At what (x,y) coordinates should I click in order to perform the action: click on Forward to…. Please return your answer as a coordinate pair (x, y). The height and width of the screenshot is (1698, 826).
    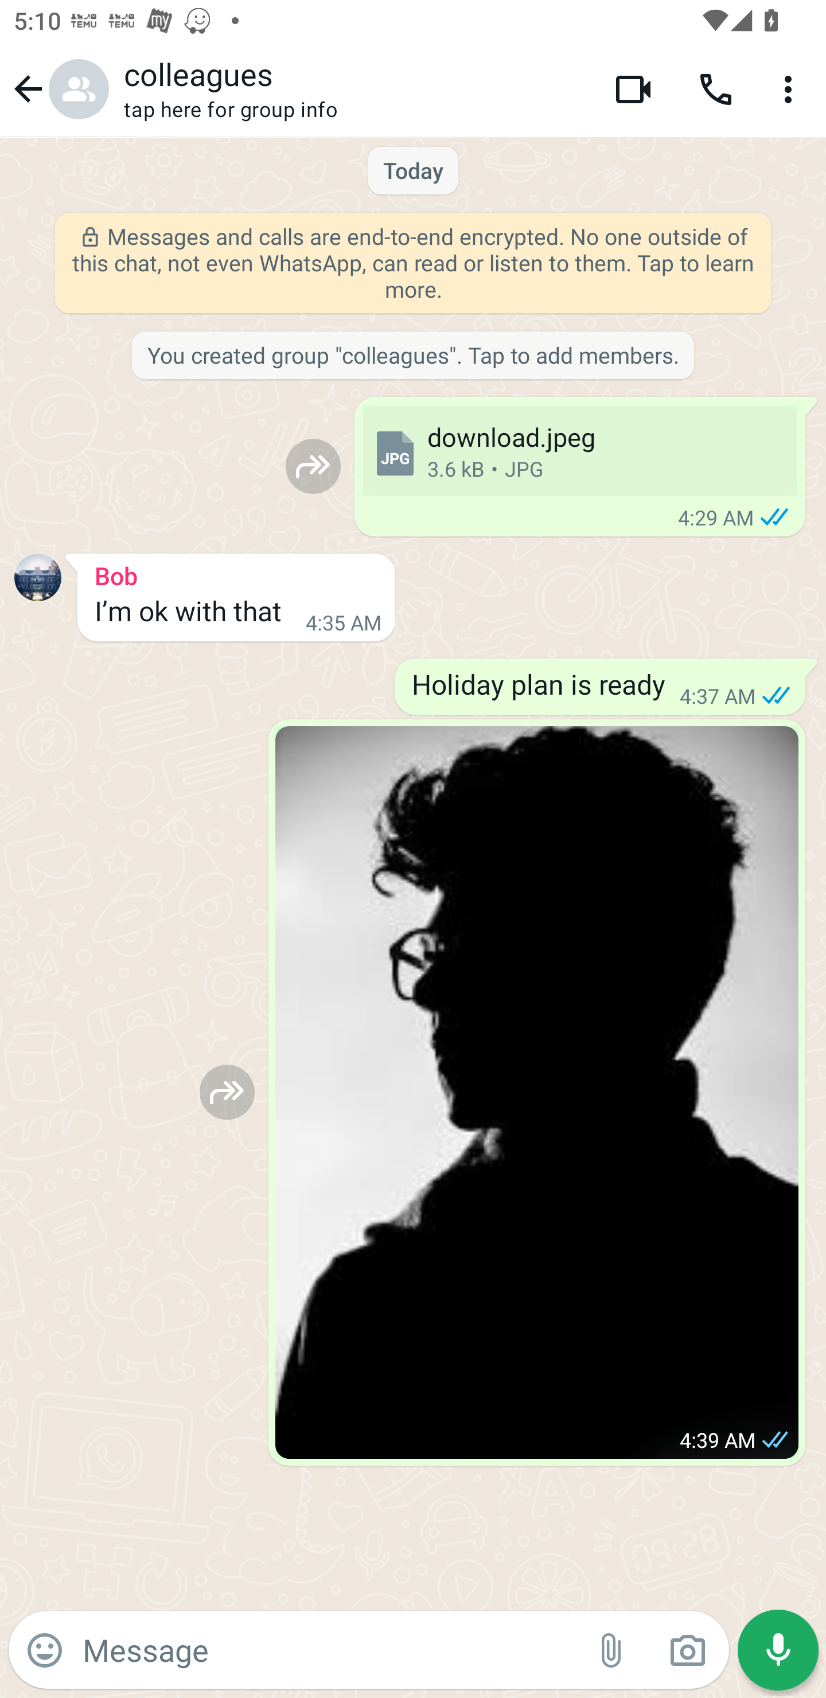
    Looking at the image, I should click on (227, 1091).